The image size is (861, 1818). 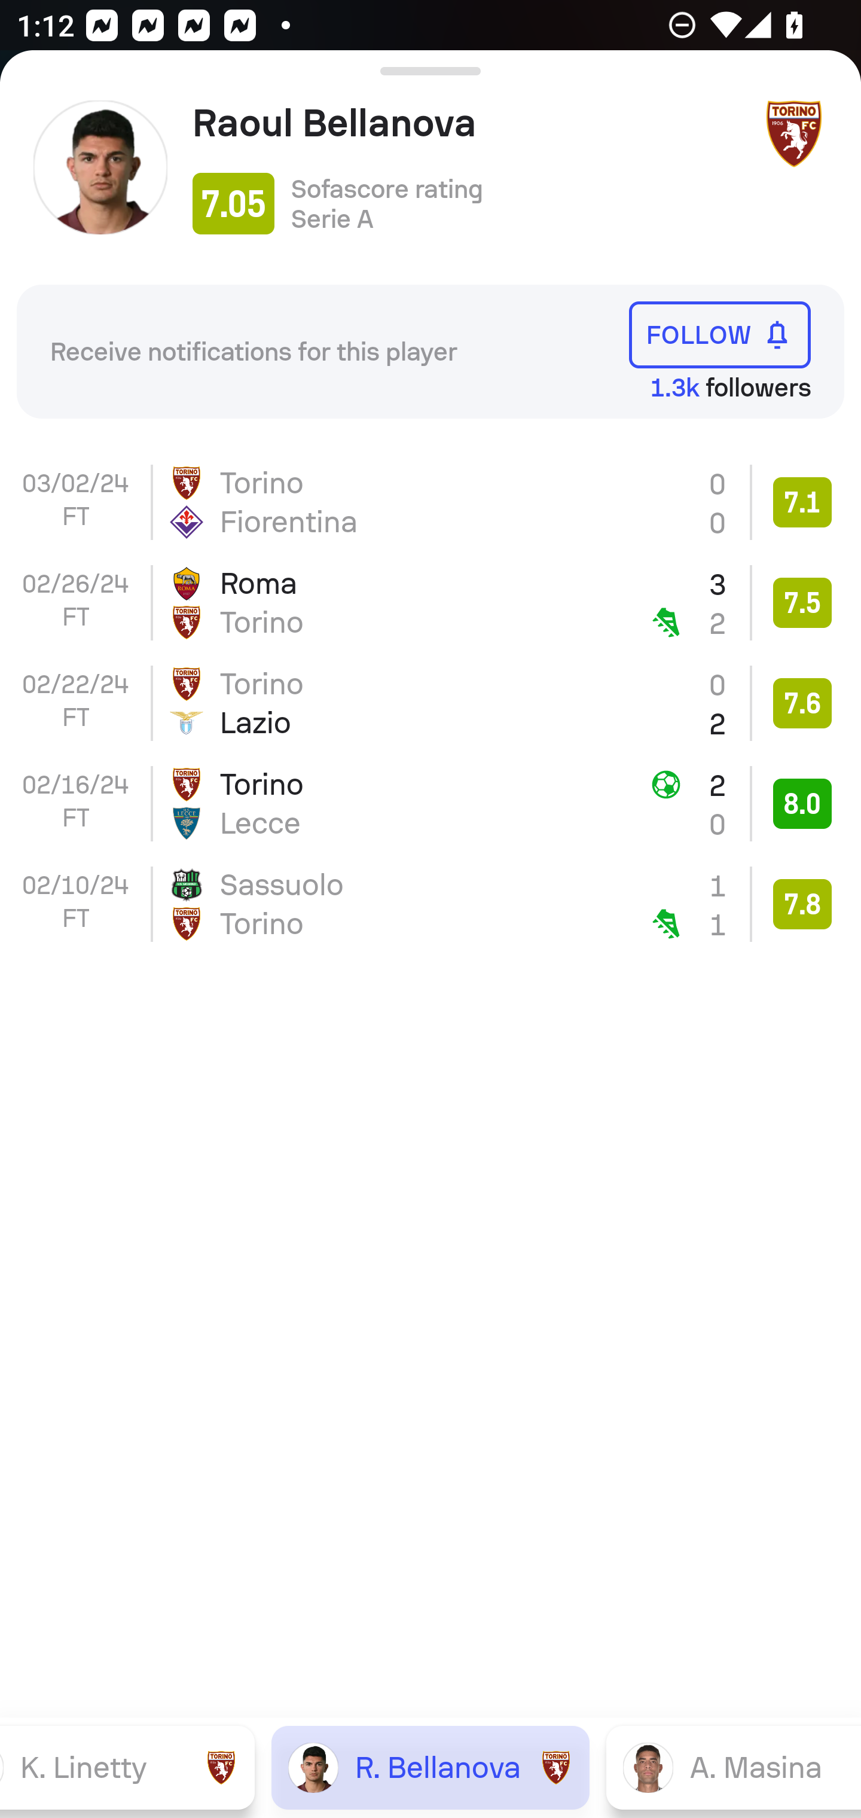 I want to click on A. Masina, so click(x=733, y=1767).